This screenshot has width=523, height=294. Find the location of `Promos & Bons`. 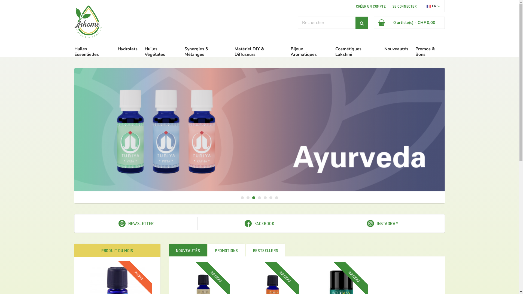

Promos & Bons is located at coordinates (430, 52).